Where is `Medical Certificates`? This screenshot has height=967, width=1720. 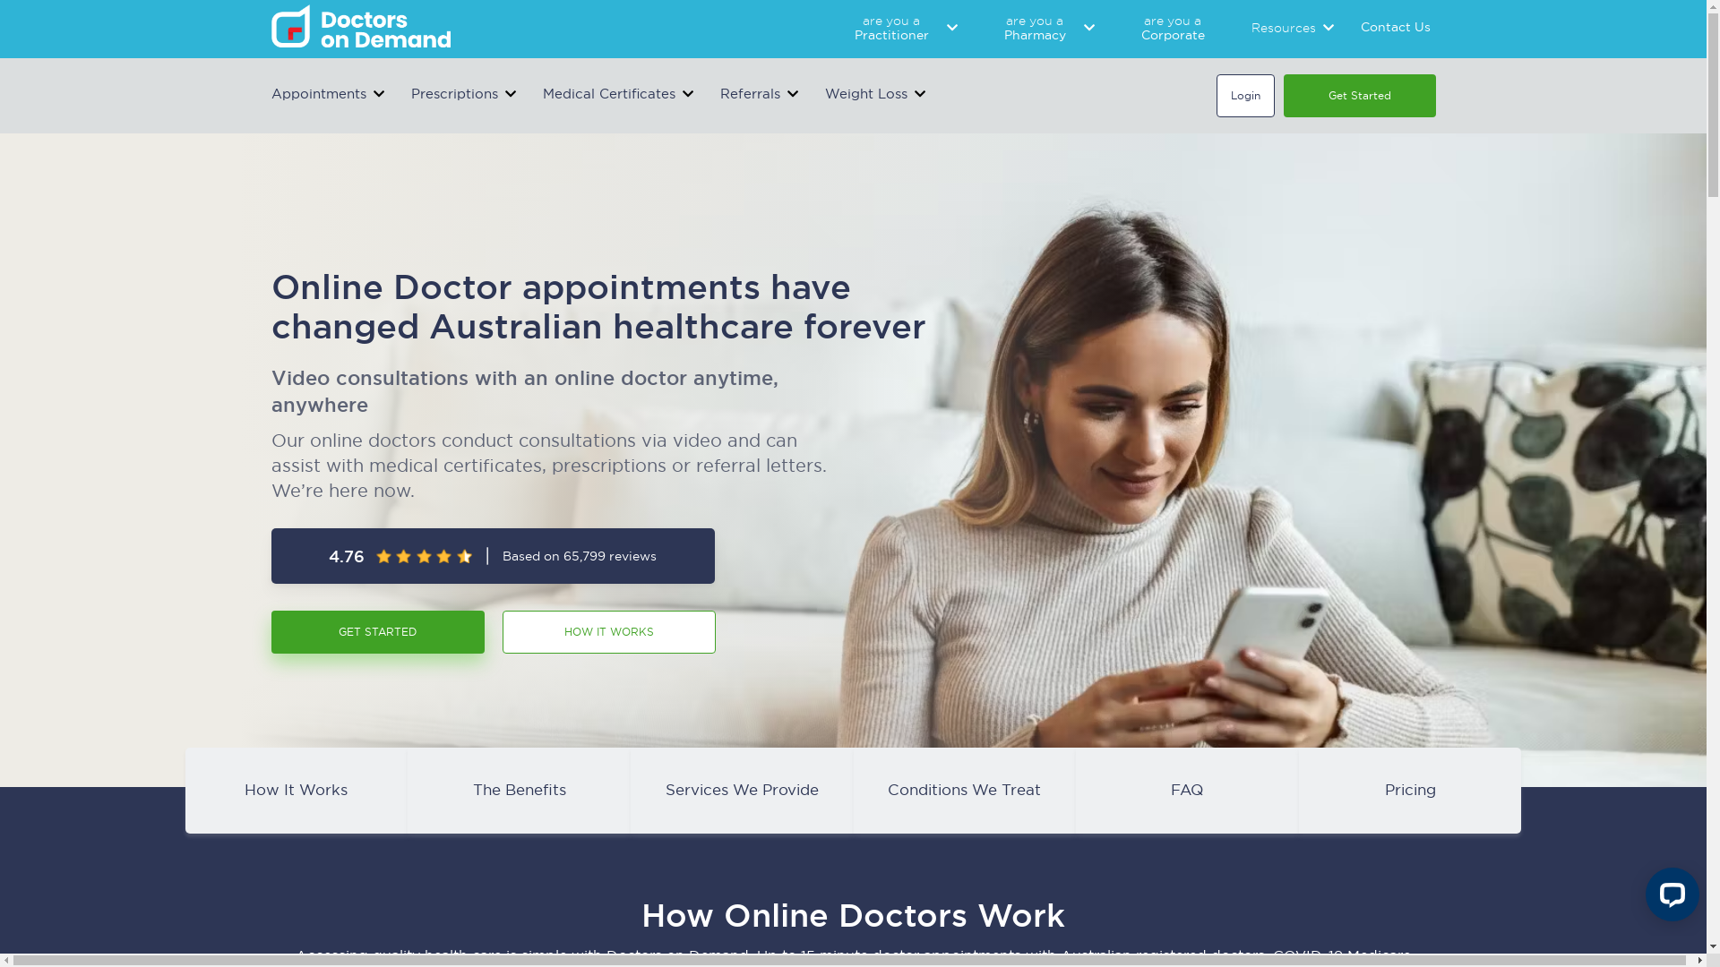 Medical Certificates is located at coordinates (609, 94).